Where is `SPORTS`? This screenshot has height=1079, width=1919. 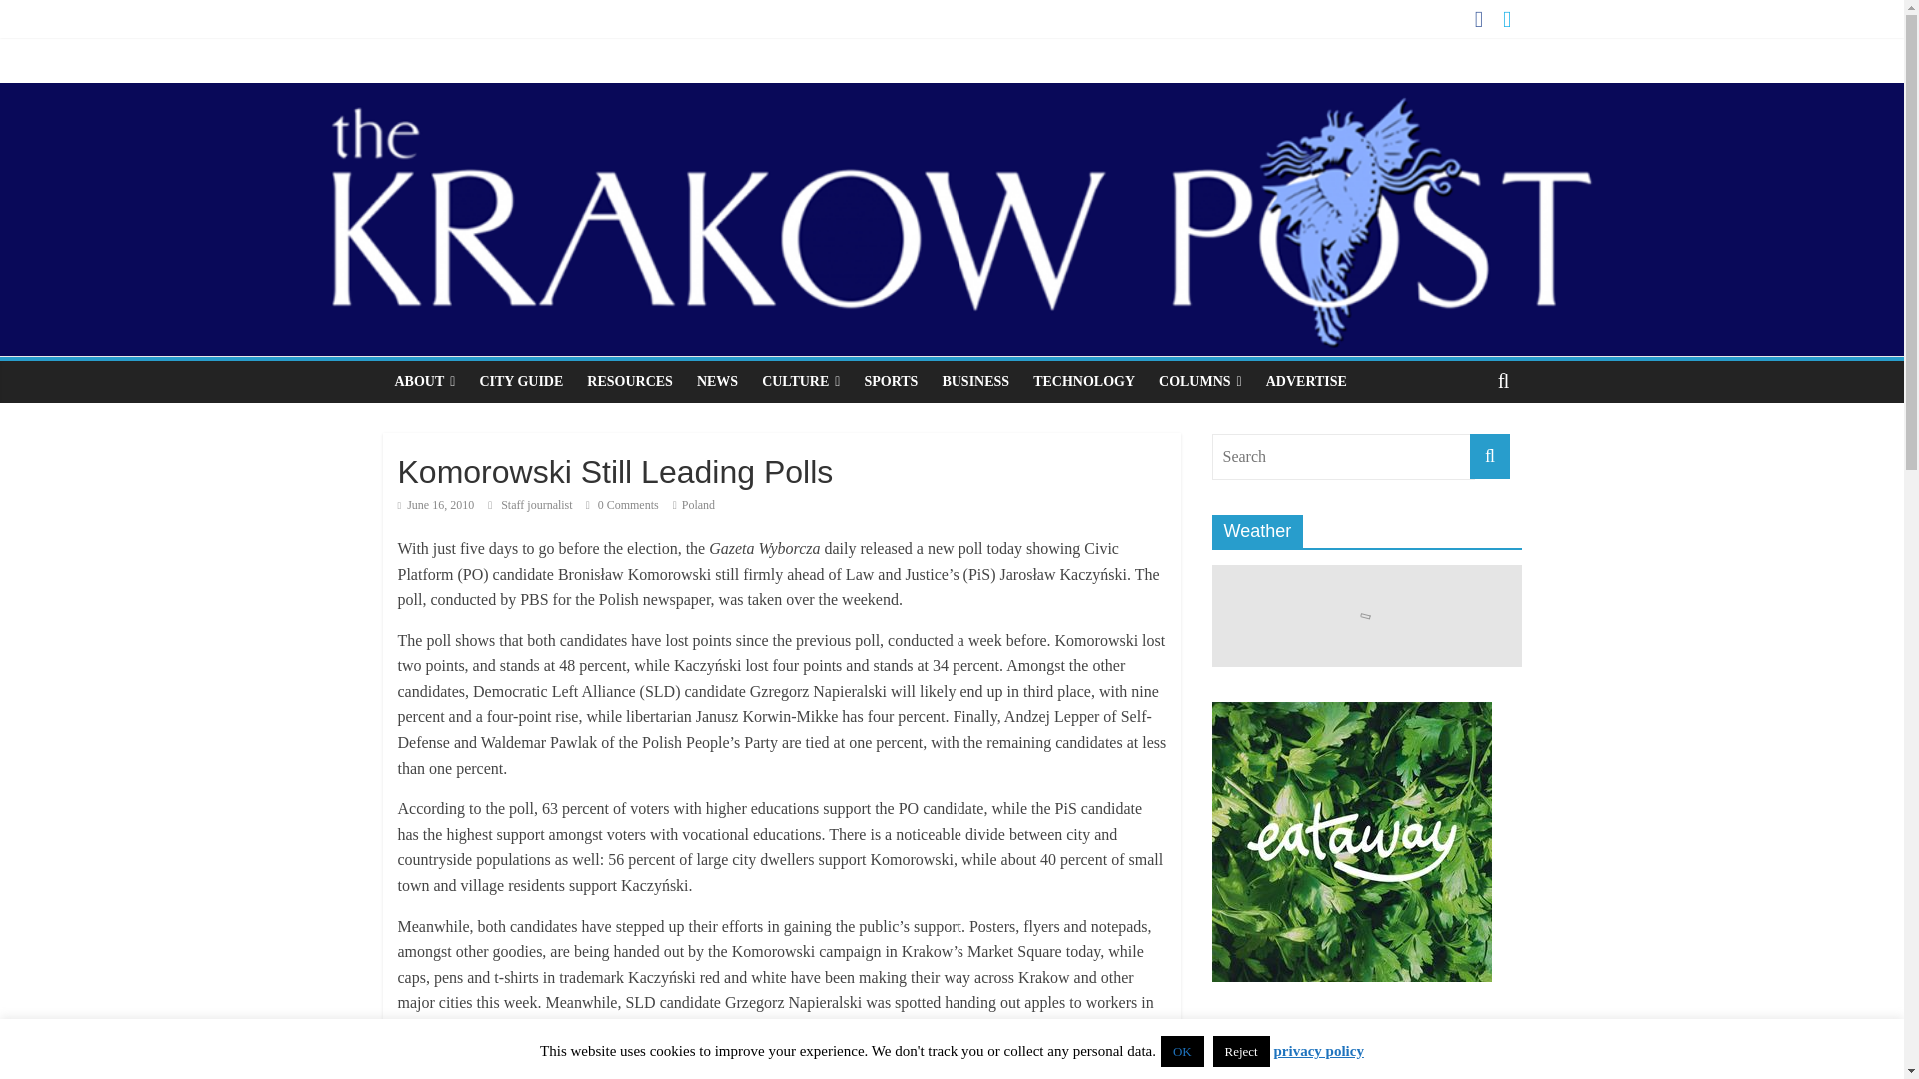 SPORTS is located at coordinates (890, 381).